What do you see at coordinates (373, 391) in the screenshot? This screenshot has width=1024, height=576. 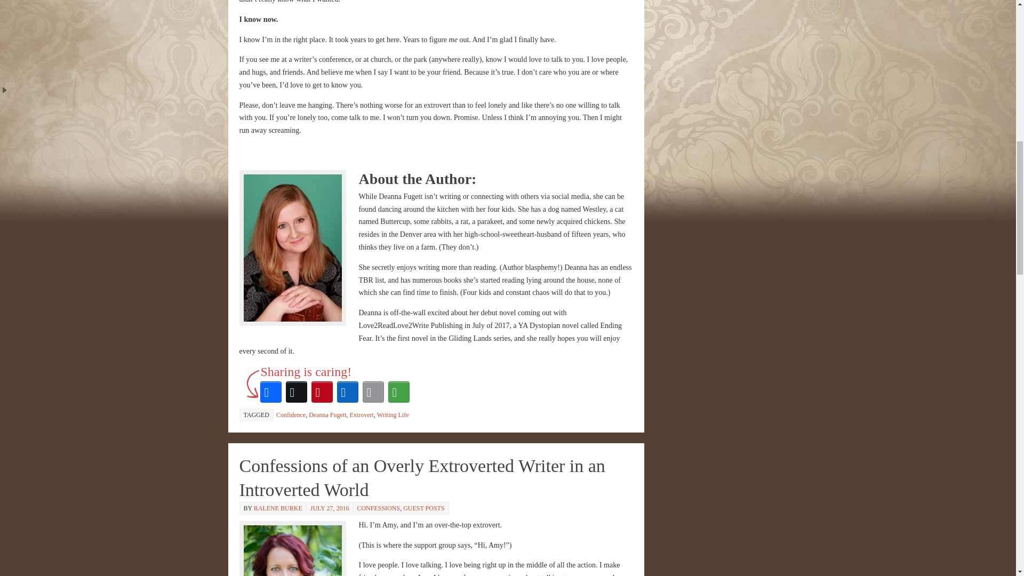 I see `Email This` at bounding box center [373, 391].